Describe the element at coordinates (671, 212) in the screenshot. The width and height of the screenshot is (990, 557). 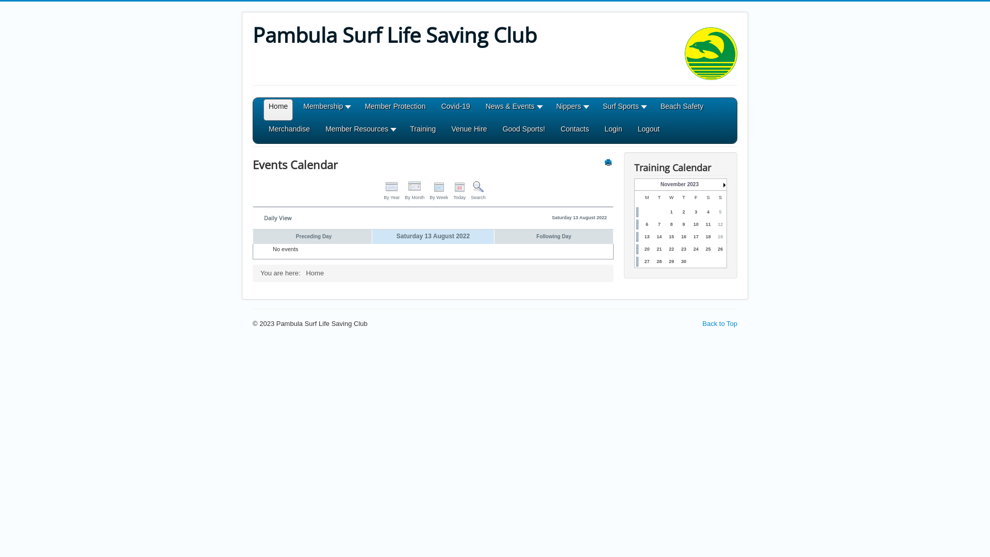
I see `1` at that location.